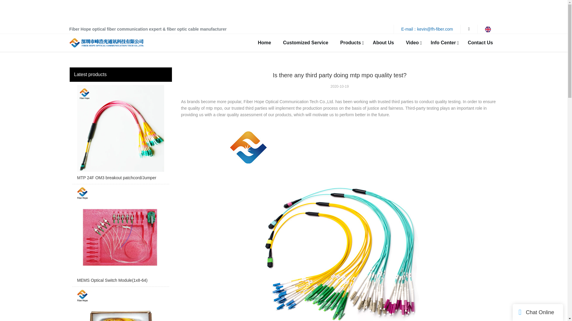 The width and height of the screenshot is (572, 321). Describe the element at coordinates (443, 43) in the screenshot. I see `Info Center` at that location.